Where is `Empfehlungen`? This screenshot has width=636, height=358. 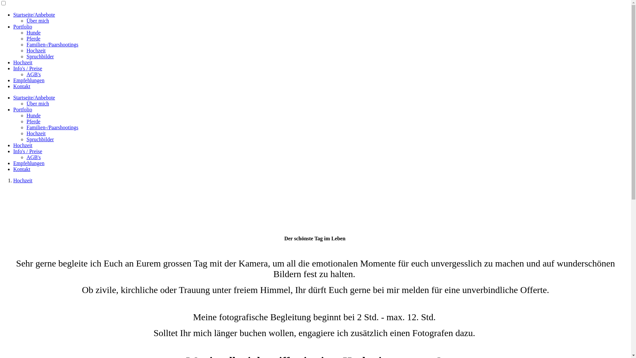 Empfehlungen is located at coordinates (29, 163).